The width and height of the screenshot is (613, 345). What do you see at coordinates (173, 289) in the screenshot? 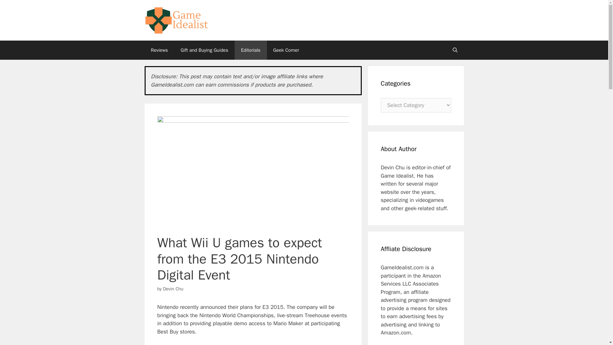
I see `View all posts by Devin Chu` at bounding box center [173, 289].